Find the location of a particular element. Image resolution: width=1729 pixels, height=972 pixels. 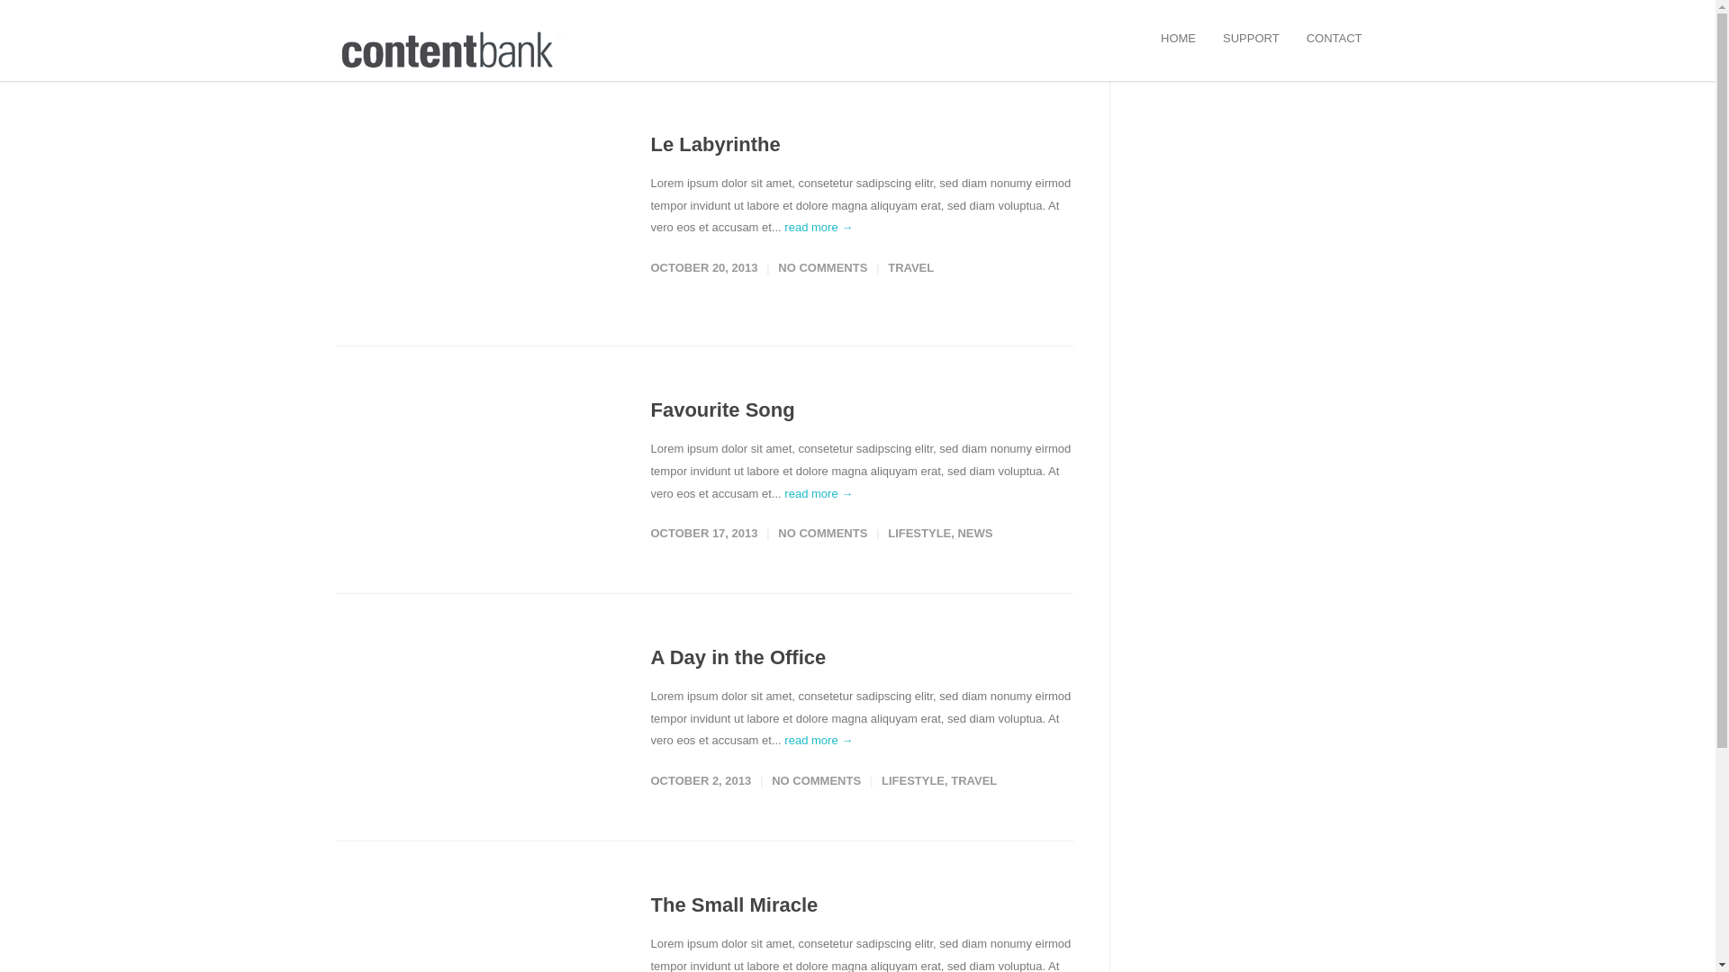

NO COMMENTS is located at coordinates (823, 533).